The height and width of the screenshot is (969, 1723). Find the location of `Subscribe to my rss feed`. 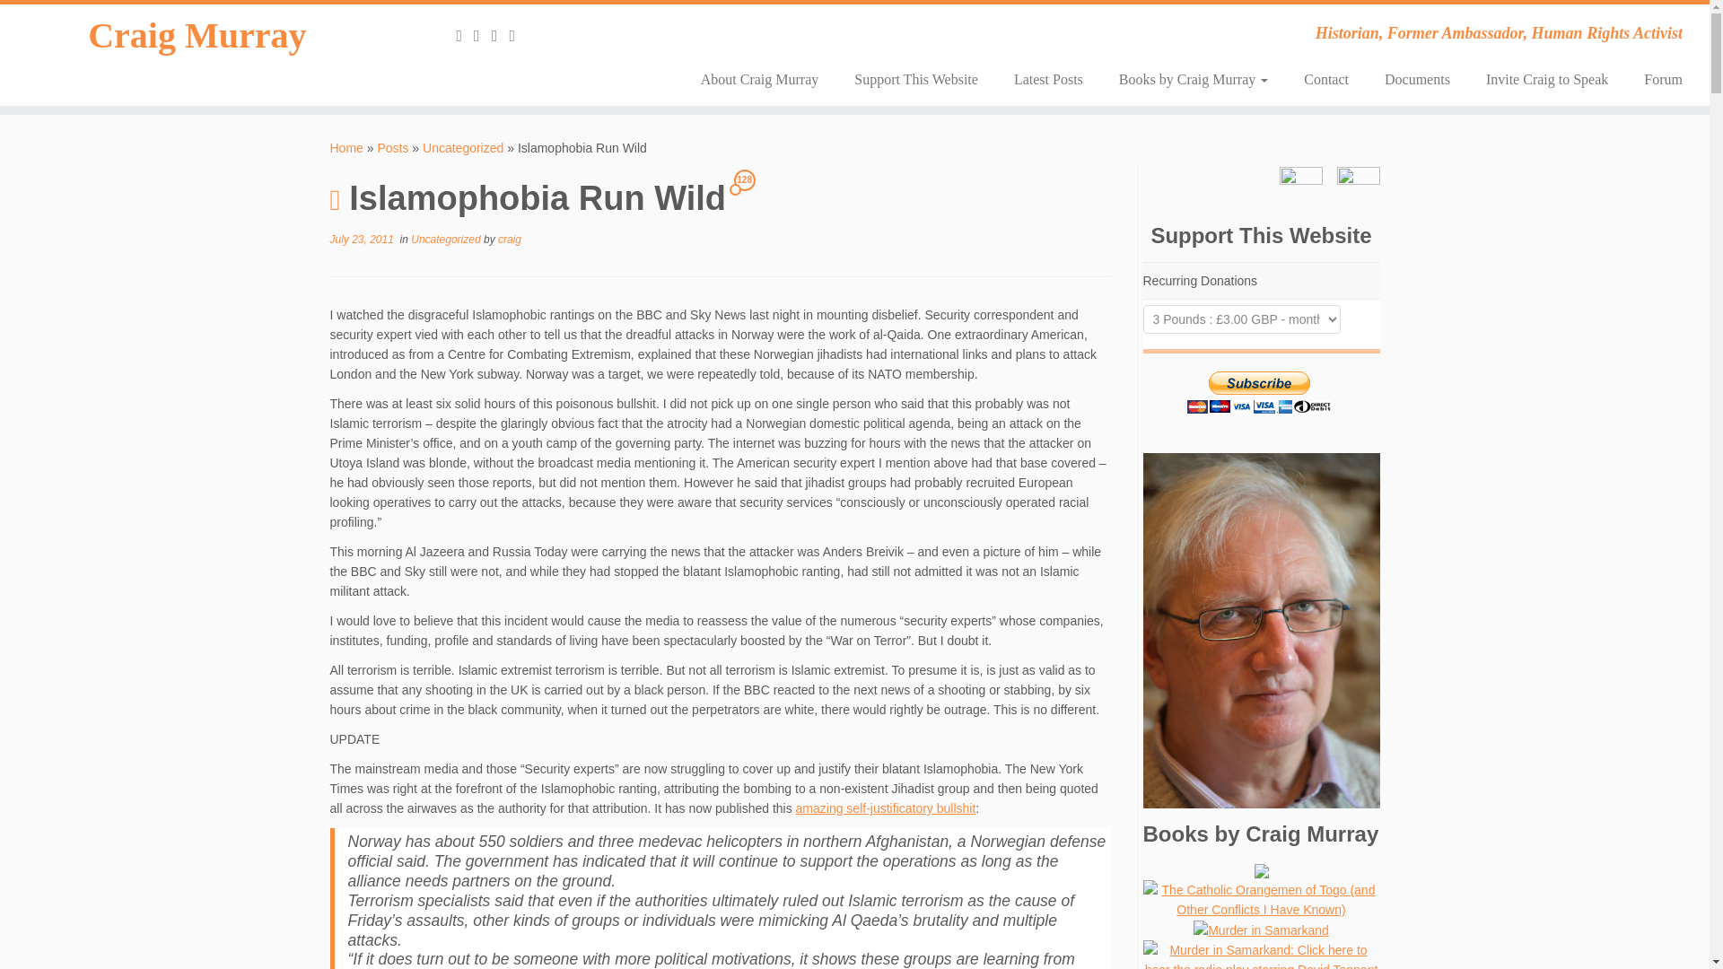

Subscribe to my rss feed is located at coordinates (465, 36).